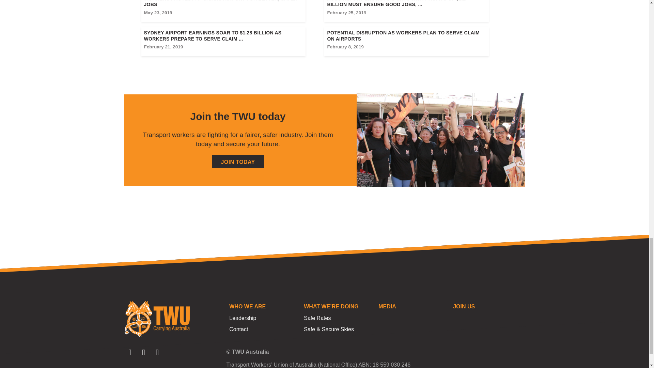  I want to click on JOIN US, so click(487, 307).